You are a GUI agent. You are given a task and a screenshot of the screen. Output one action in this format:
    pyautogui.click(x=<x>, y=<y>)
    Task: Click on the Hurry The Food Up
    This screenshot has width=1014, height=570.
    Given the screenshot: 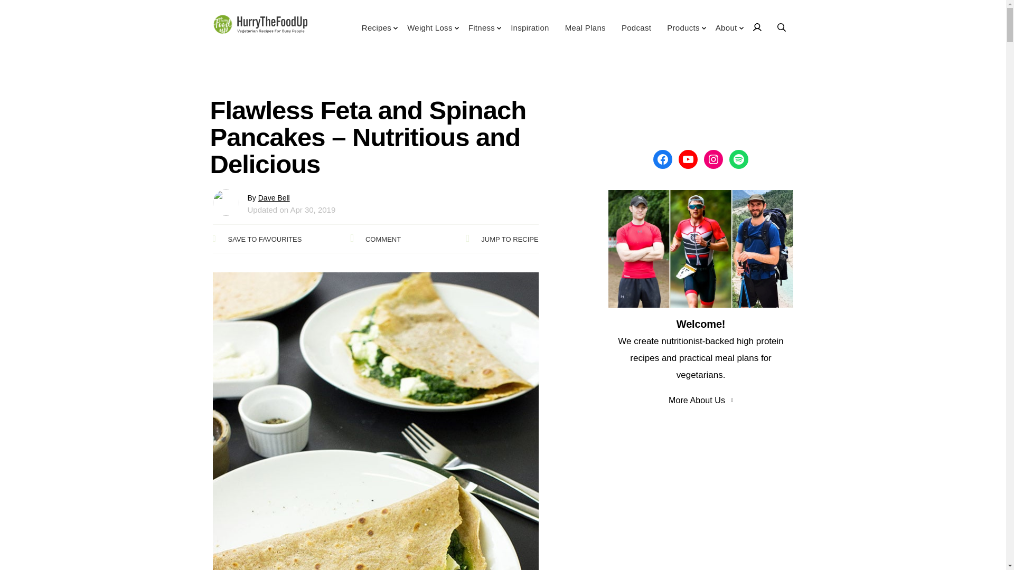 What is the action you would take?
    pyautogui.click(x=259, y=26)
    